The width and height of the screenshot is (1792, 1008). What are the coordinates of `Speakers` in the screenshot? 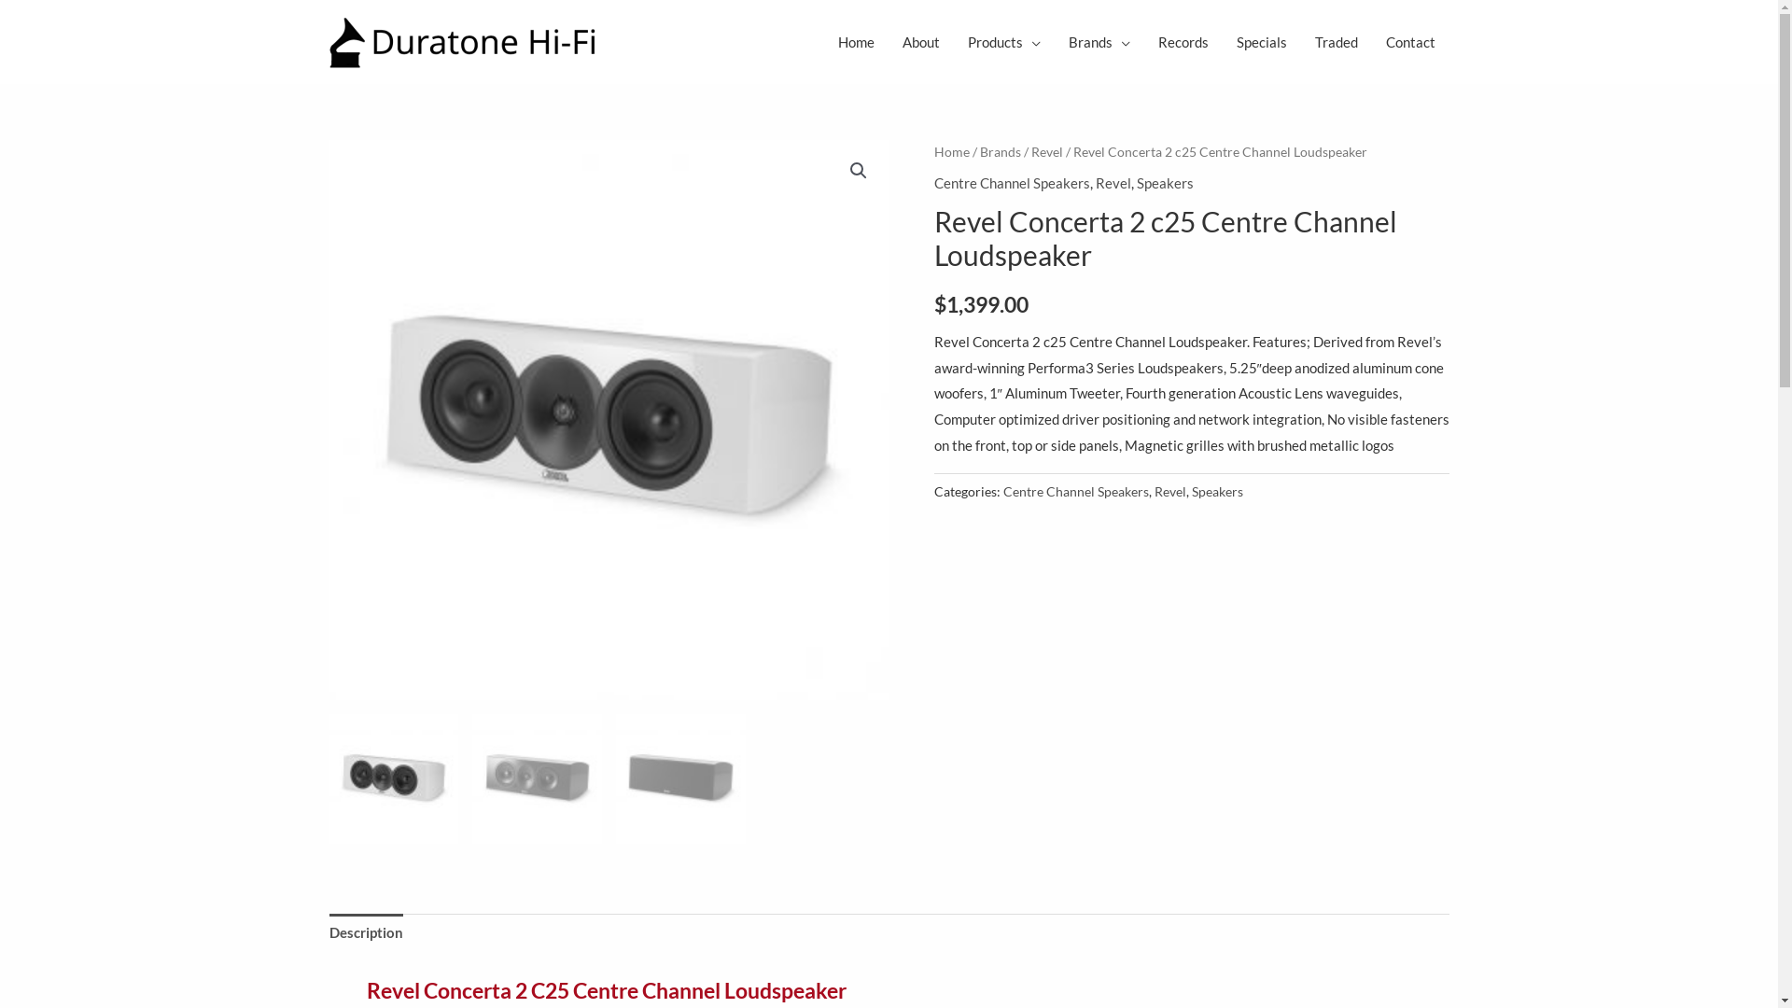 It's located at (1217, 492).